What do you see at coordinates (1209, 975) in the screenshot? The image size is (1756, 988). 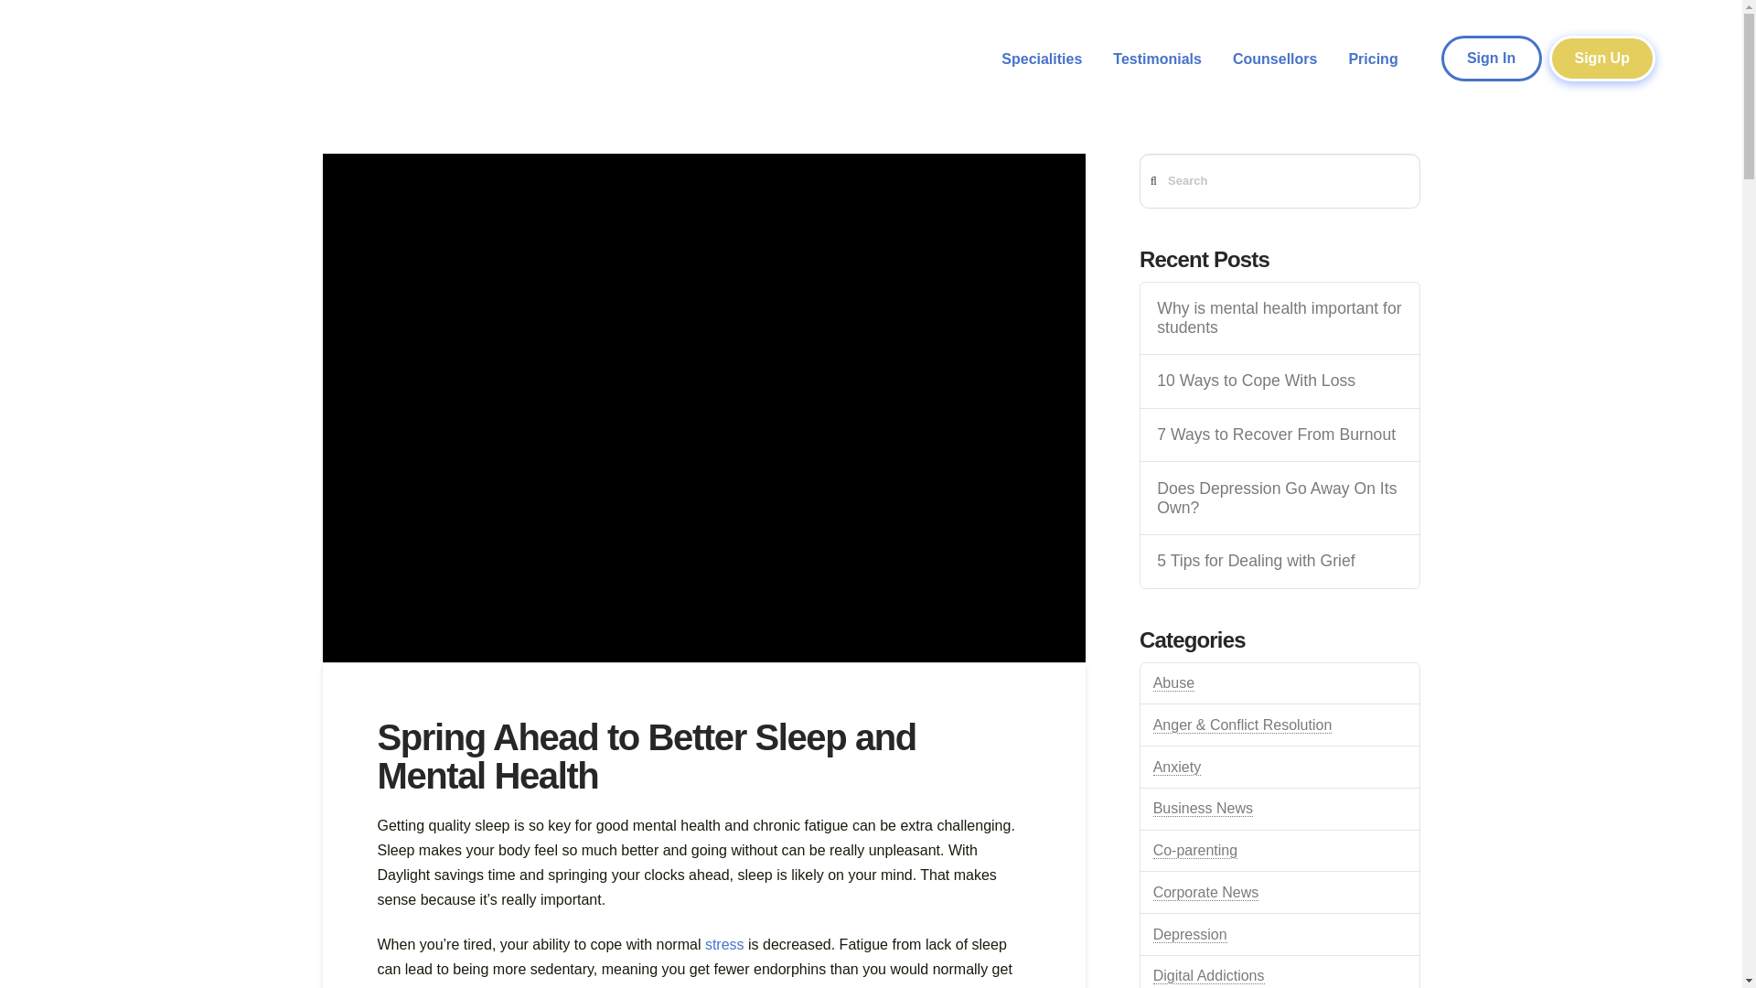 I see `Digital Addictions` at bounding box center [1209, 975].